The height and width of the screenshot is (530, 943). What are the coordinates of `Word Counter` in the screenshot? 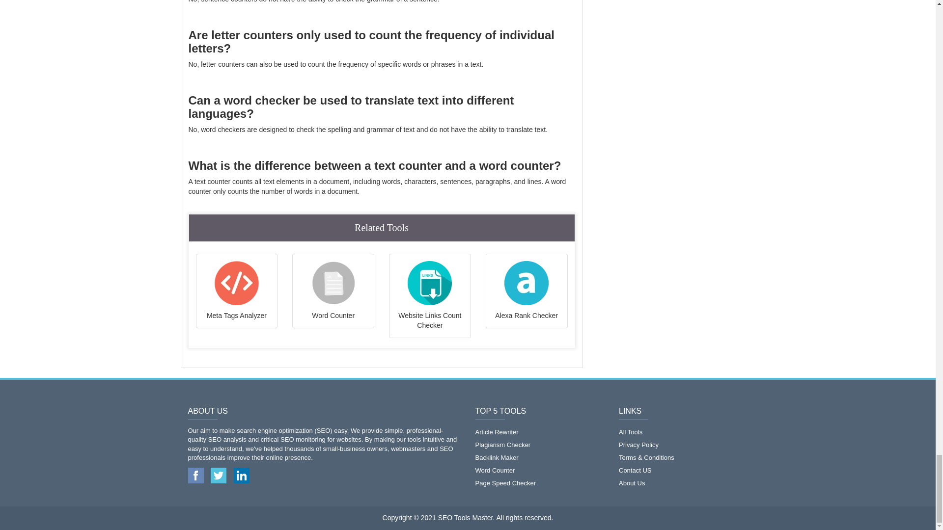 It's located at (333, 291).